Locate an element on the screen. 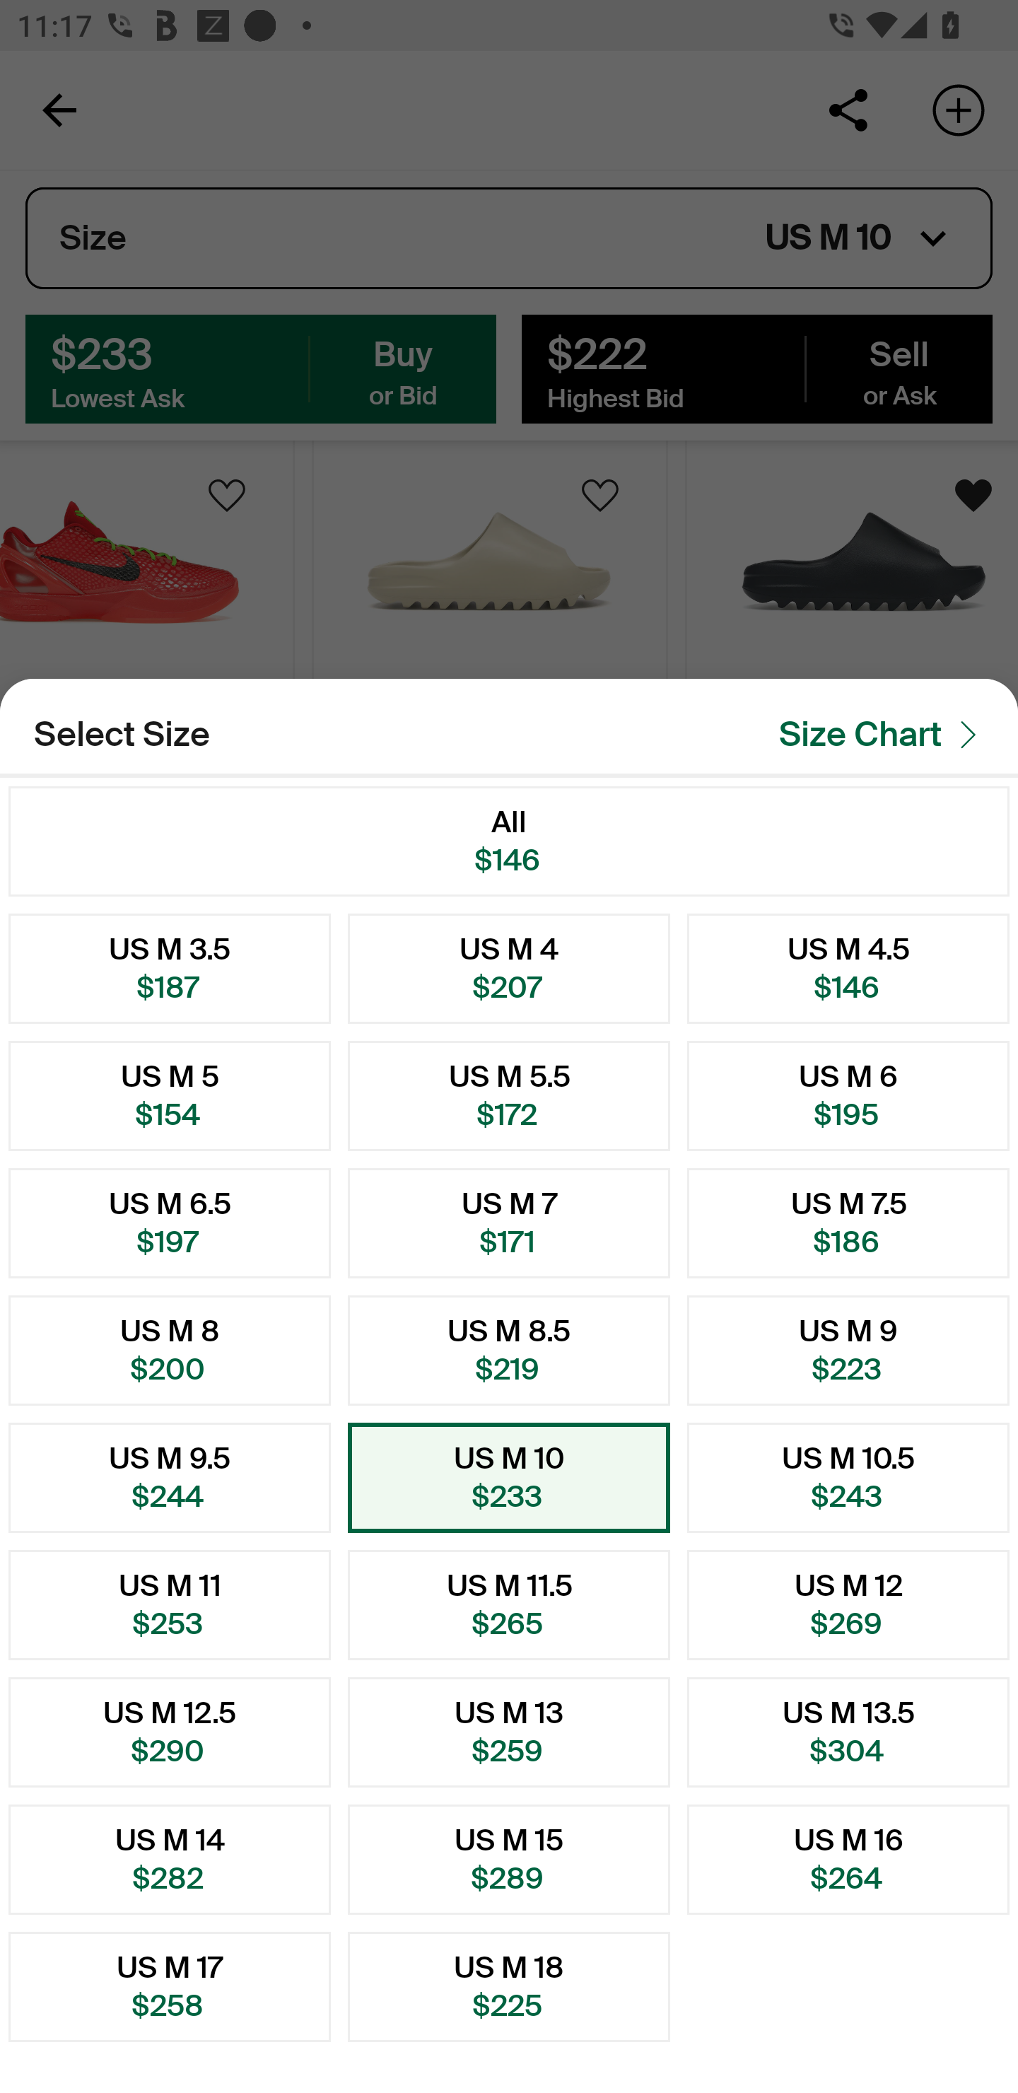 The image size is (1018, 2093). US M 7.5 $186 is located at coordinates (848, 1223).